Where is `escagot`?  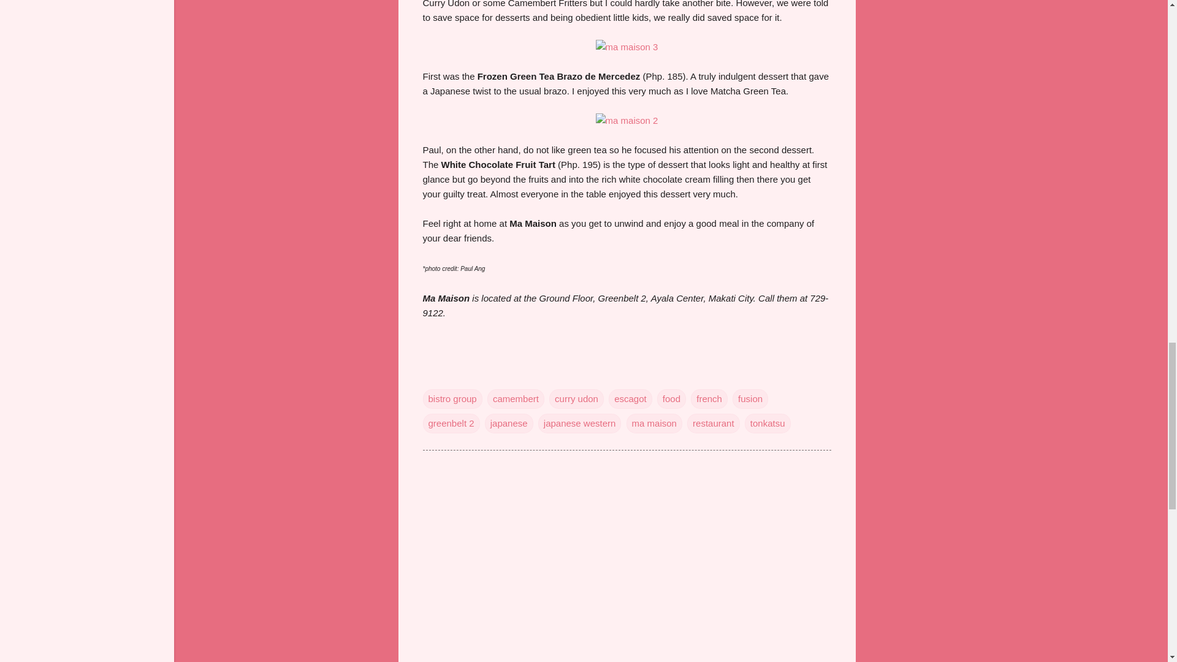
escagot is located at coordinates (630, 398).